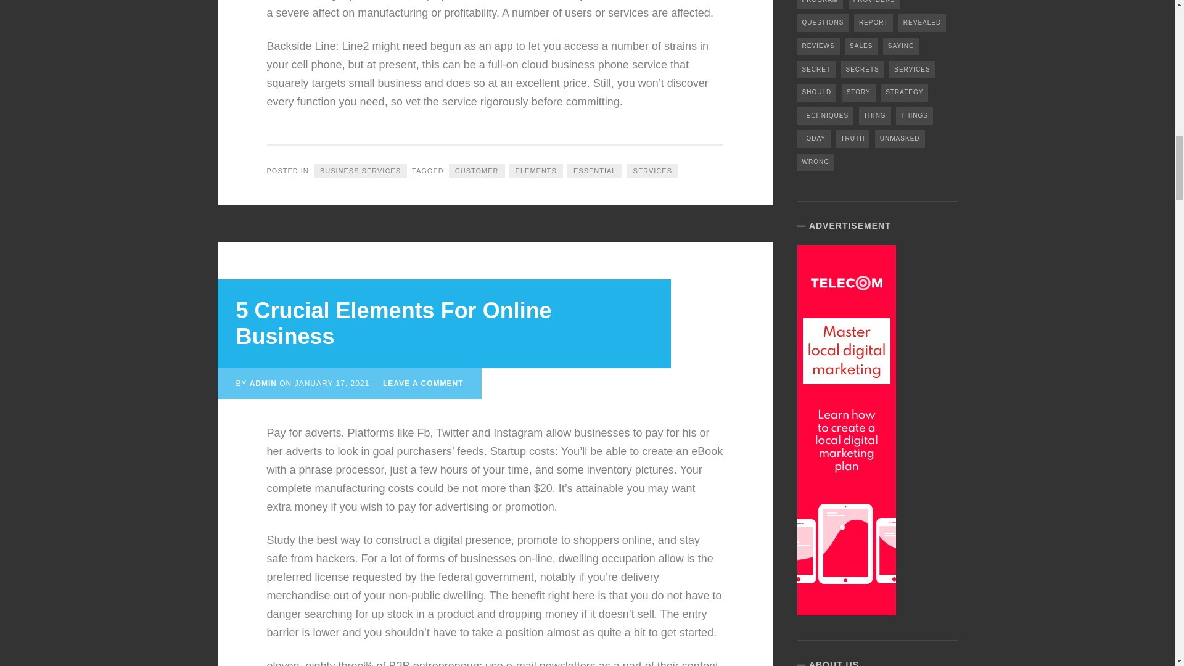  What do you see at coordinates (263, 383) in the screenshot?
I see `ADMIN` at bounding box center [263, 383].